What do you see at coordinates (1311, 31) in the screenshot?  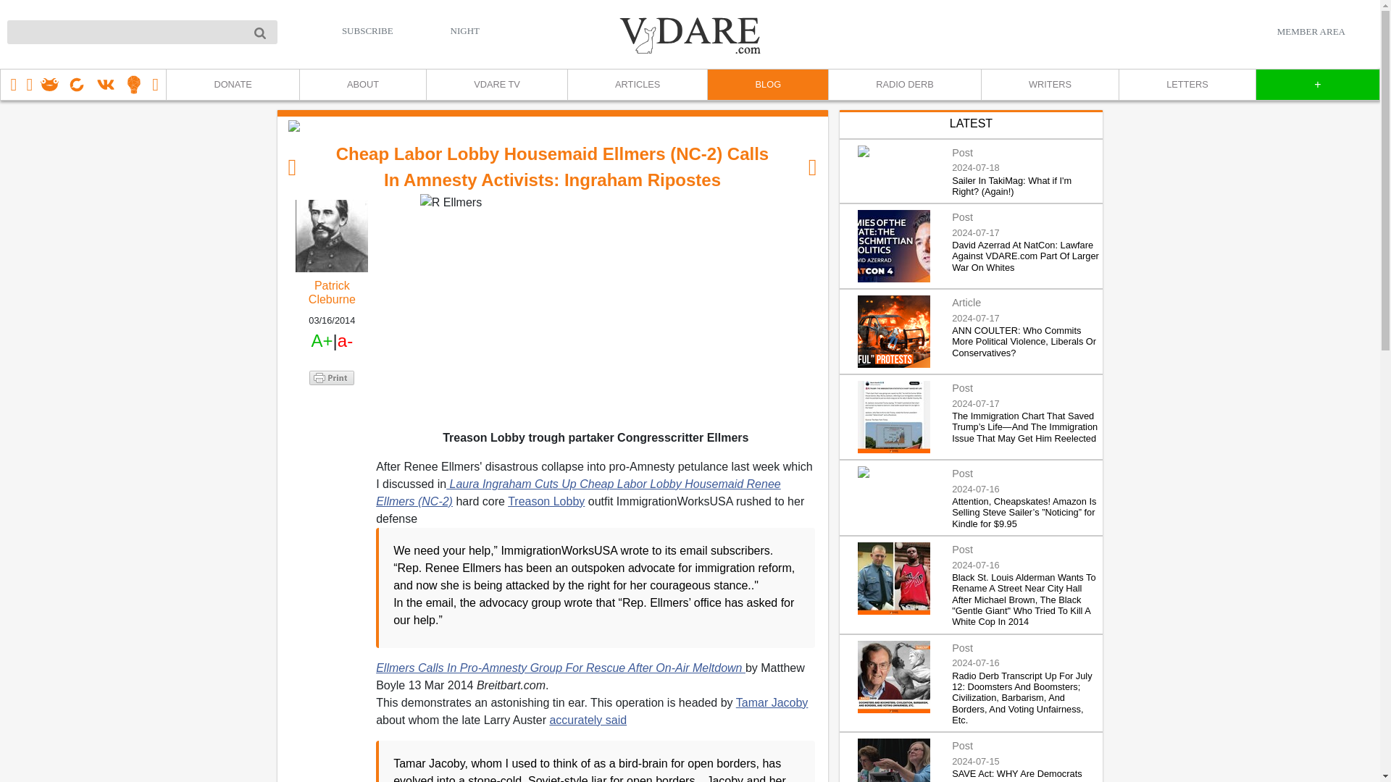 I see `MEMBER AREA` at bounding box center [1311, 31].